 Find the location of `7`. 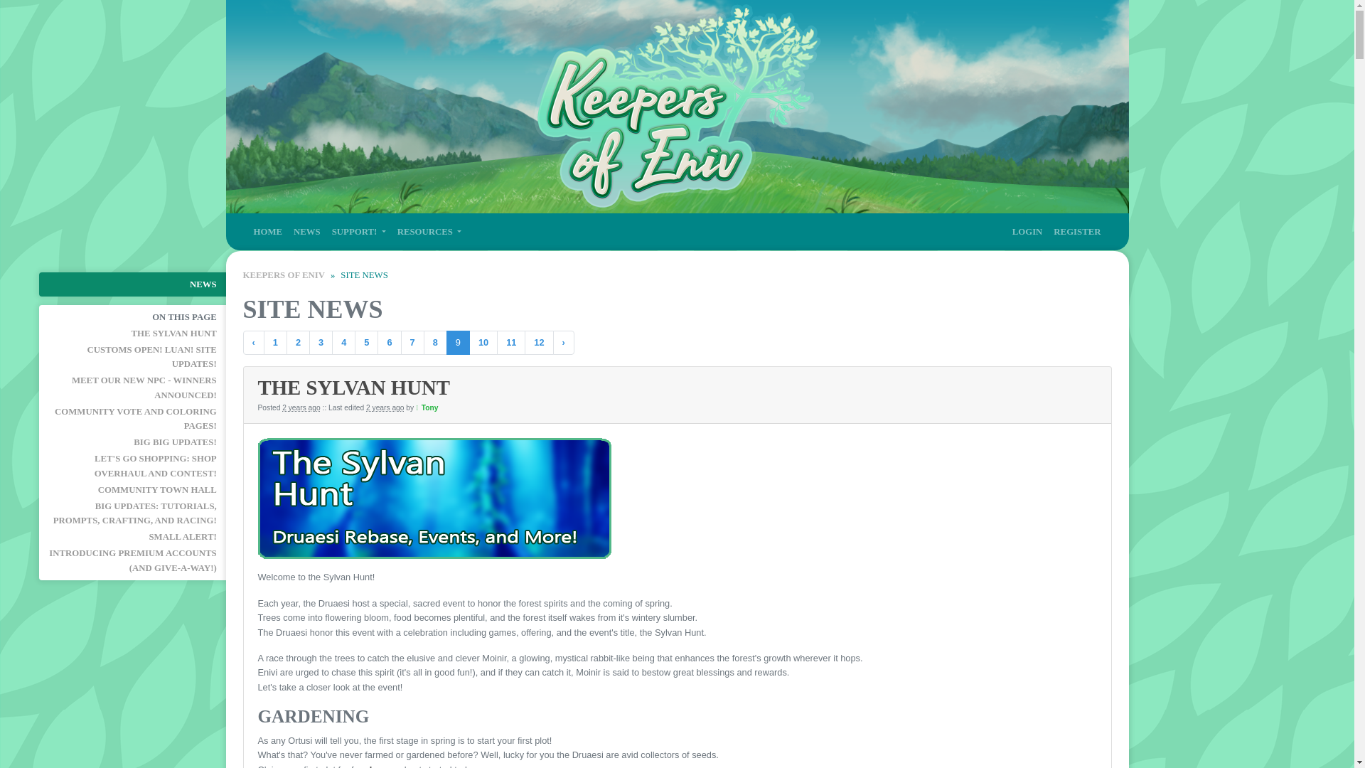

7 is located at coordinates (412, 343).